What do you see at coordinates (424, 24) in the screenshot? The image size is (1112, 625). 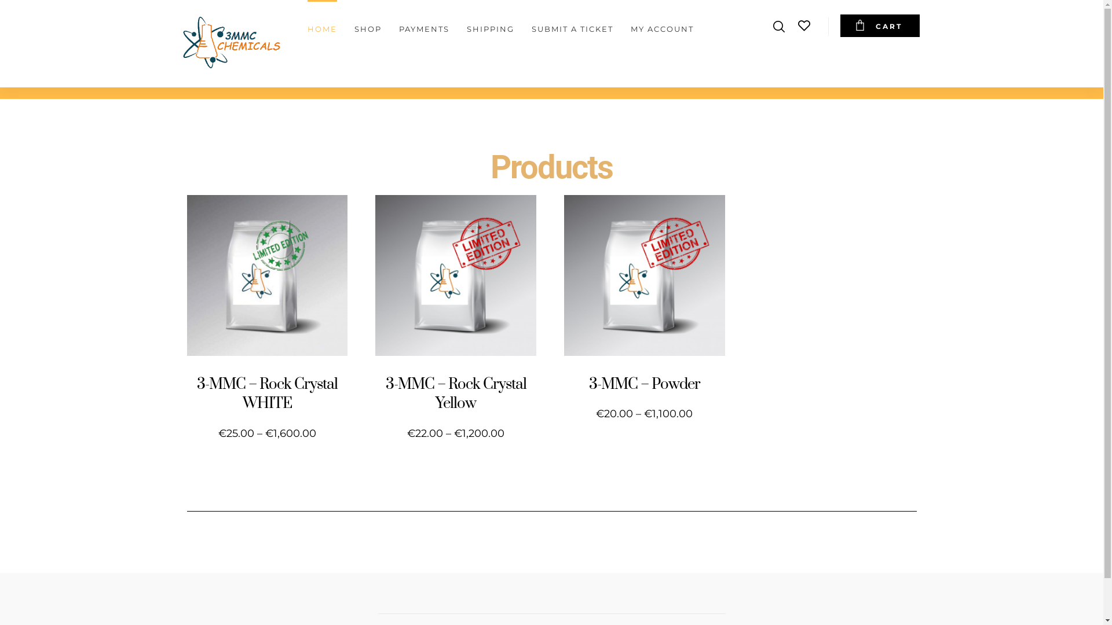 I see `PAYMENTS` at bounding box center [424, 24].